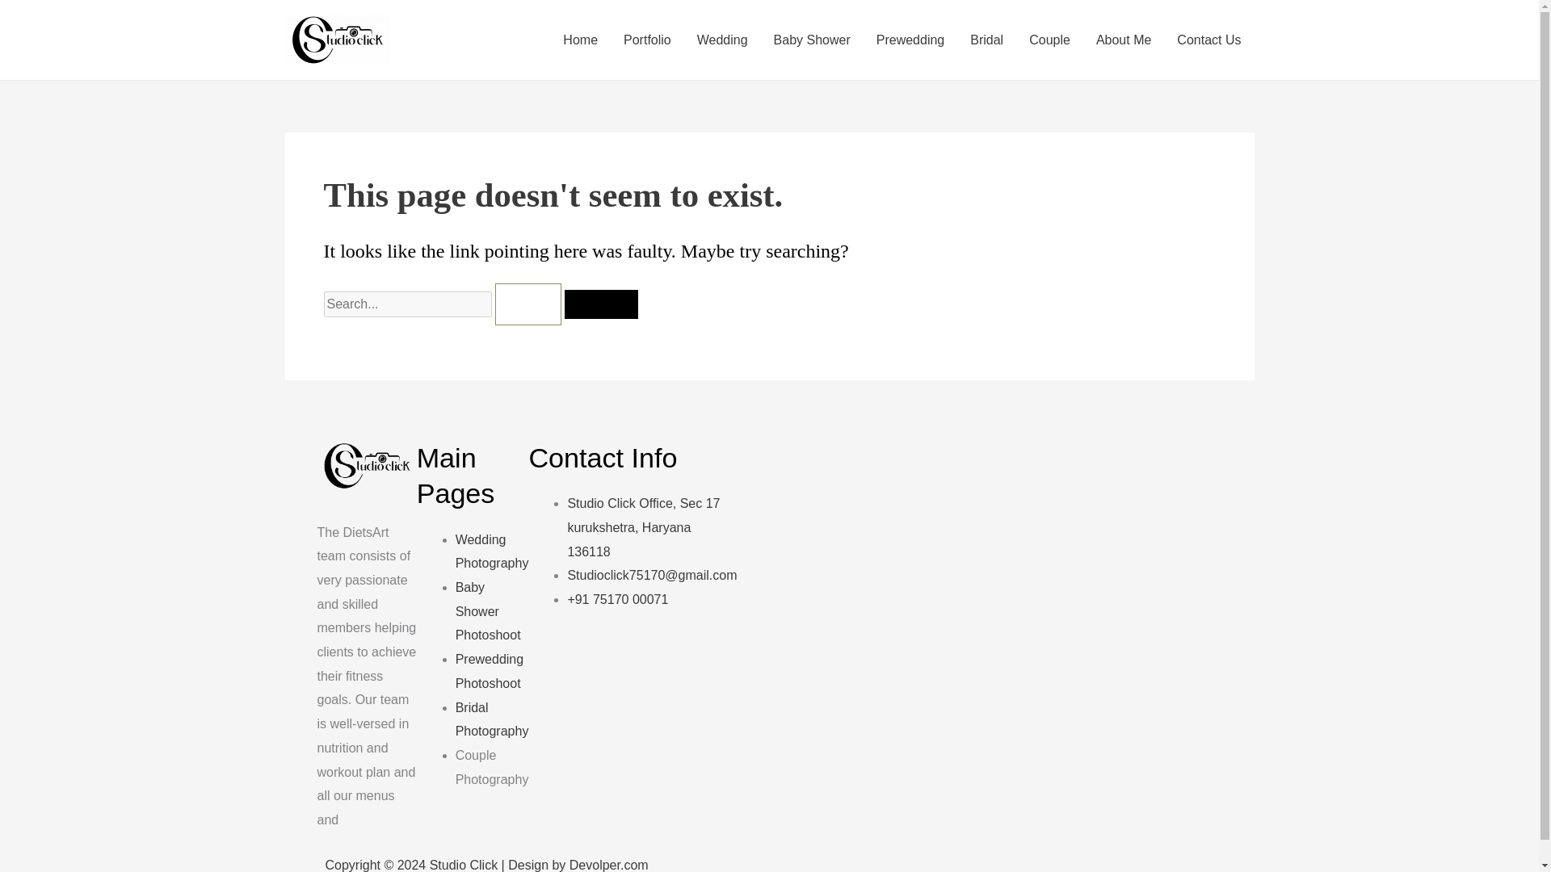 The height and width of the screenshot is (872, 1551). What do you see at coordinates (488, 610) in the screenshot?
I see `Baby Shower Photoshoot` at bounding box center [488, 610].